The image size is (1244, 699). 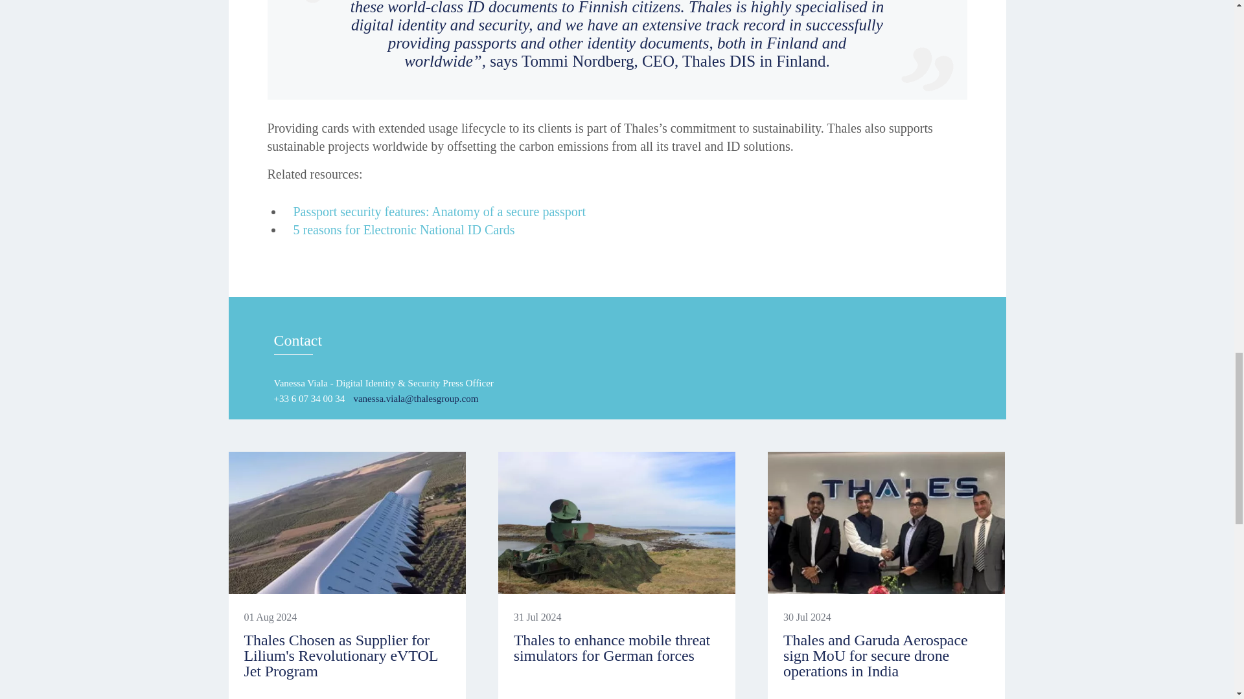 What do you see at coordinates (403, 230) in the screenshot?
I see `5 reasons for Electronic National ID Cards` at bounding box center [403, 230].